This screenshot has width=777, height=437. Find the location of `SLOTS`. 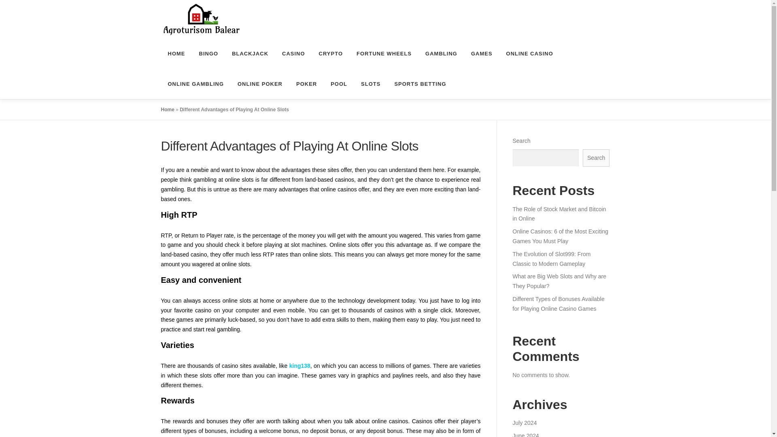

SLOTS is located at coordinates (371, 84).